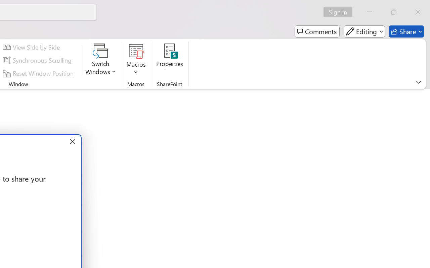  I want to click on Properties, so click(170, 60).